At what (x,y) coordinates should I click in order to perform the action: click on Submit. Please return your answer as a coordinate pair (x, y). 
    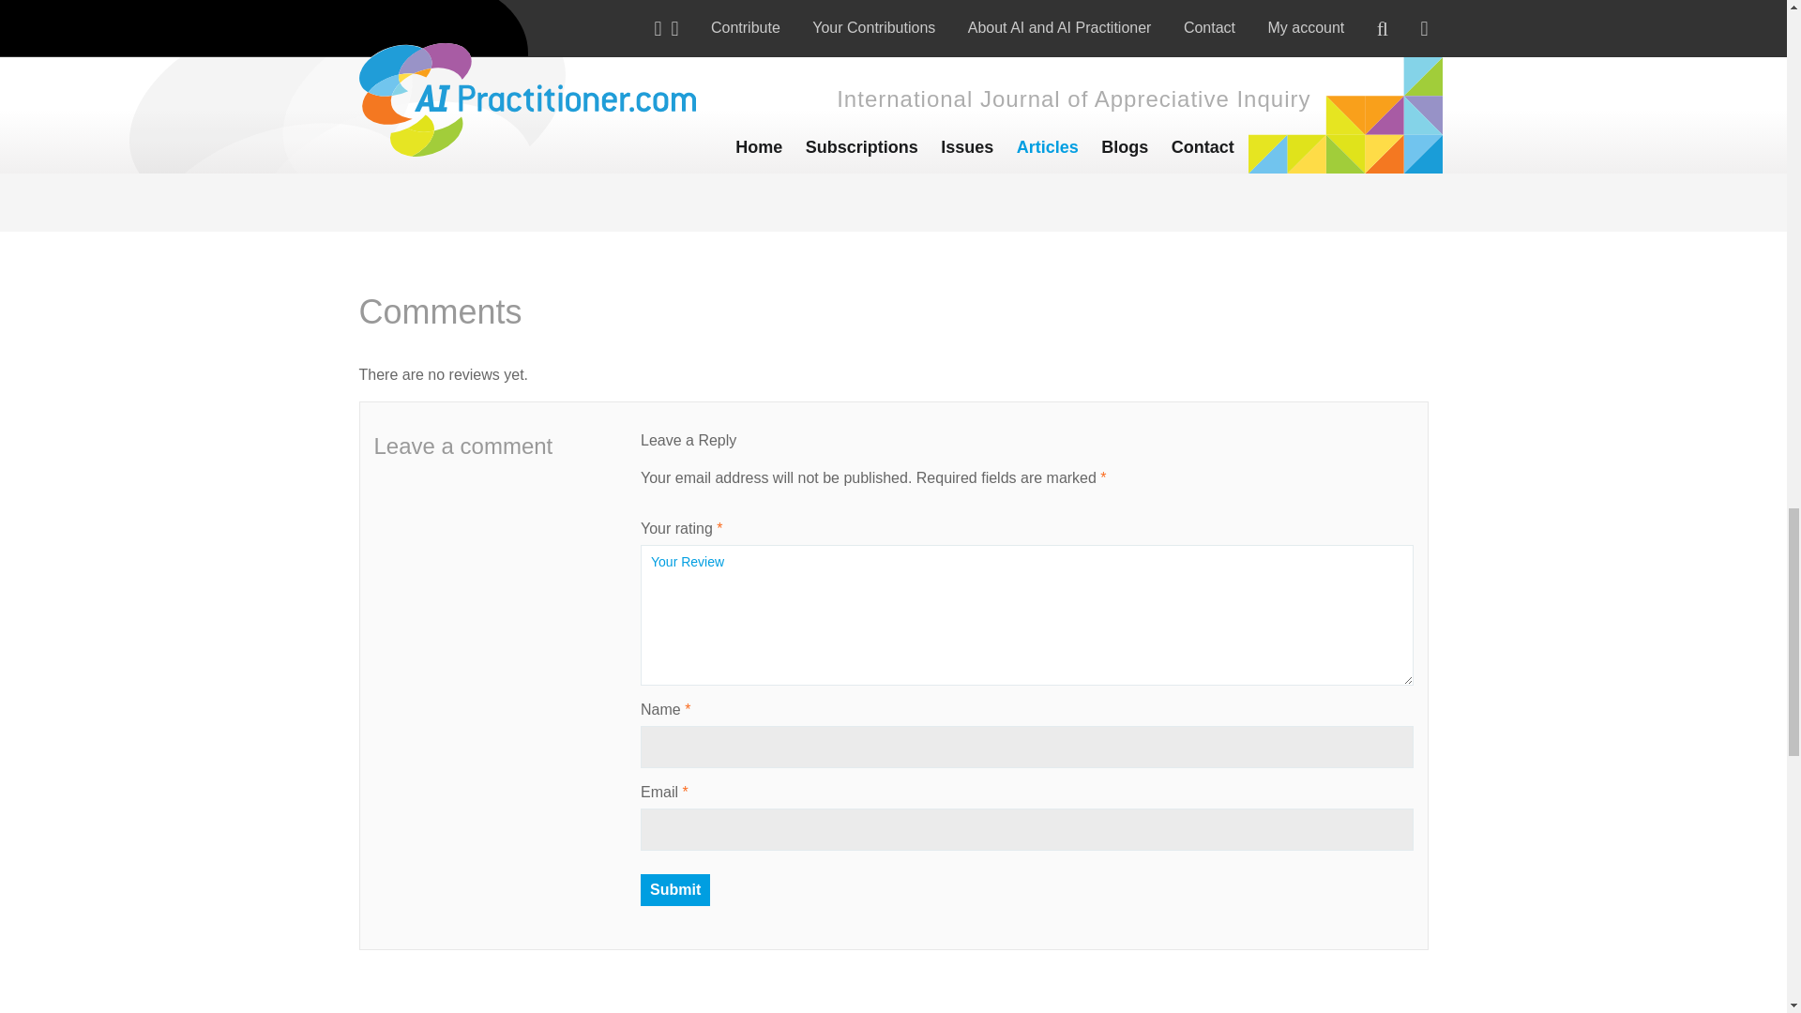
    Looking at the image, I should click on (675, 889).